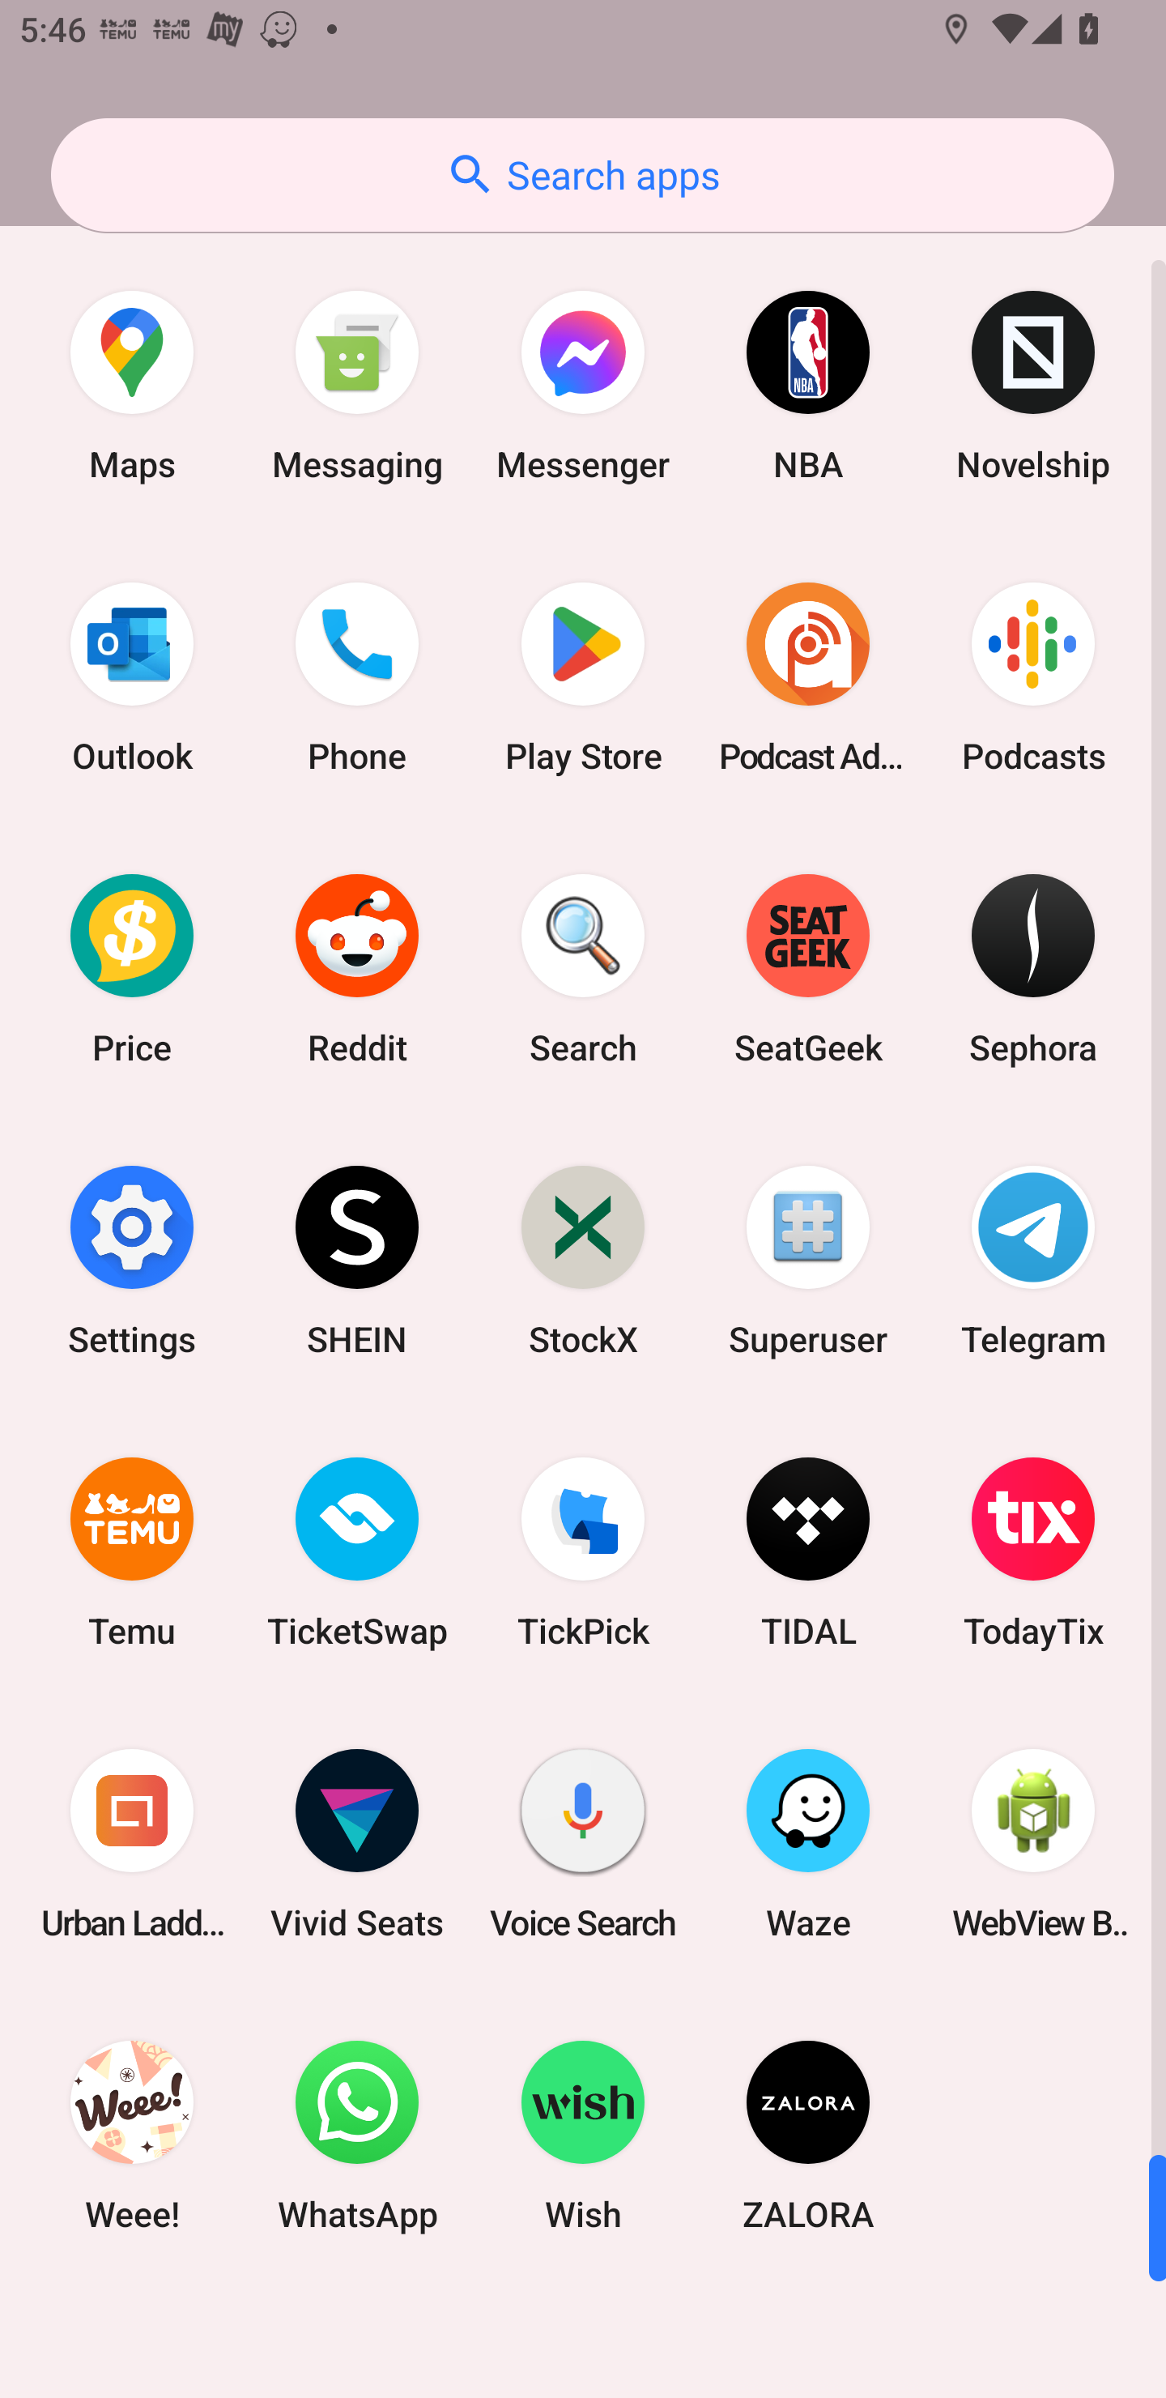 The height and width of the screenshot is (2398, 1166). I want to click on StockX, so click(583, 1260).